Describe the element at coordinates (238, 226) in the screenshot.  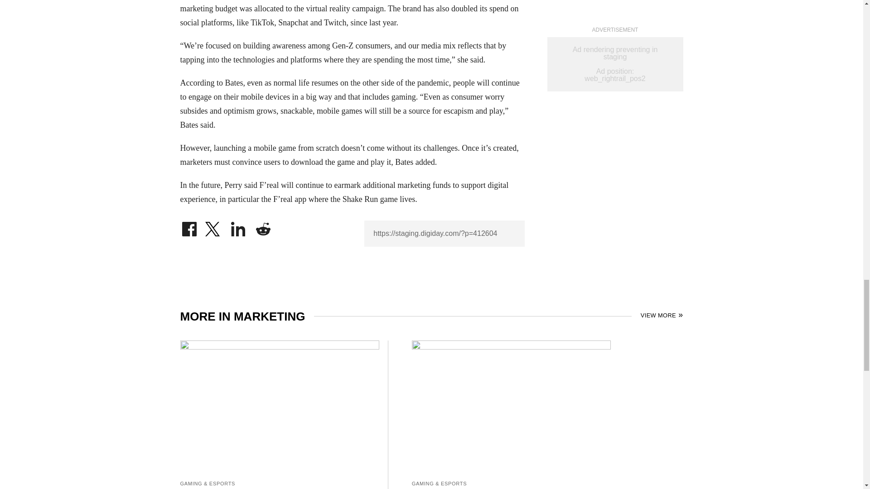
I see `Share on LinkedIn` at that location.